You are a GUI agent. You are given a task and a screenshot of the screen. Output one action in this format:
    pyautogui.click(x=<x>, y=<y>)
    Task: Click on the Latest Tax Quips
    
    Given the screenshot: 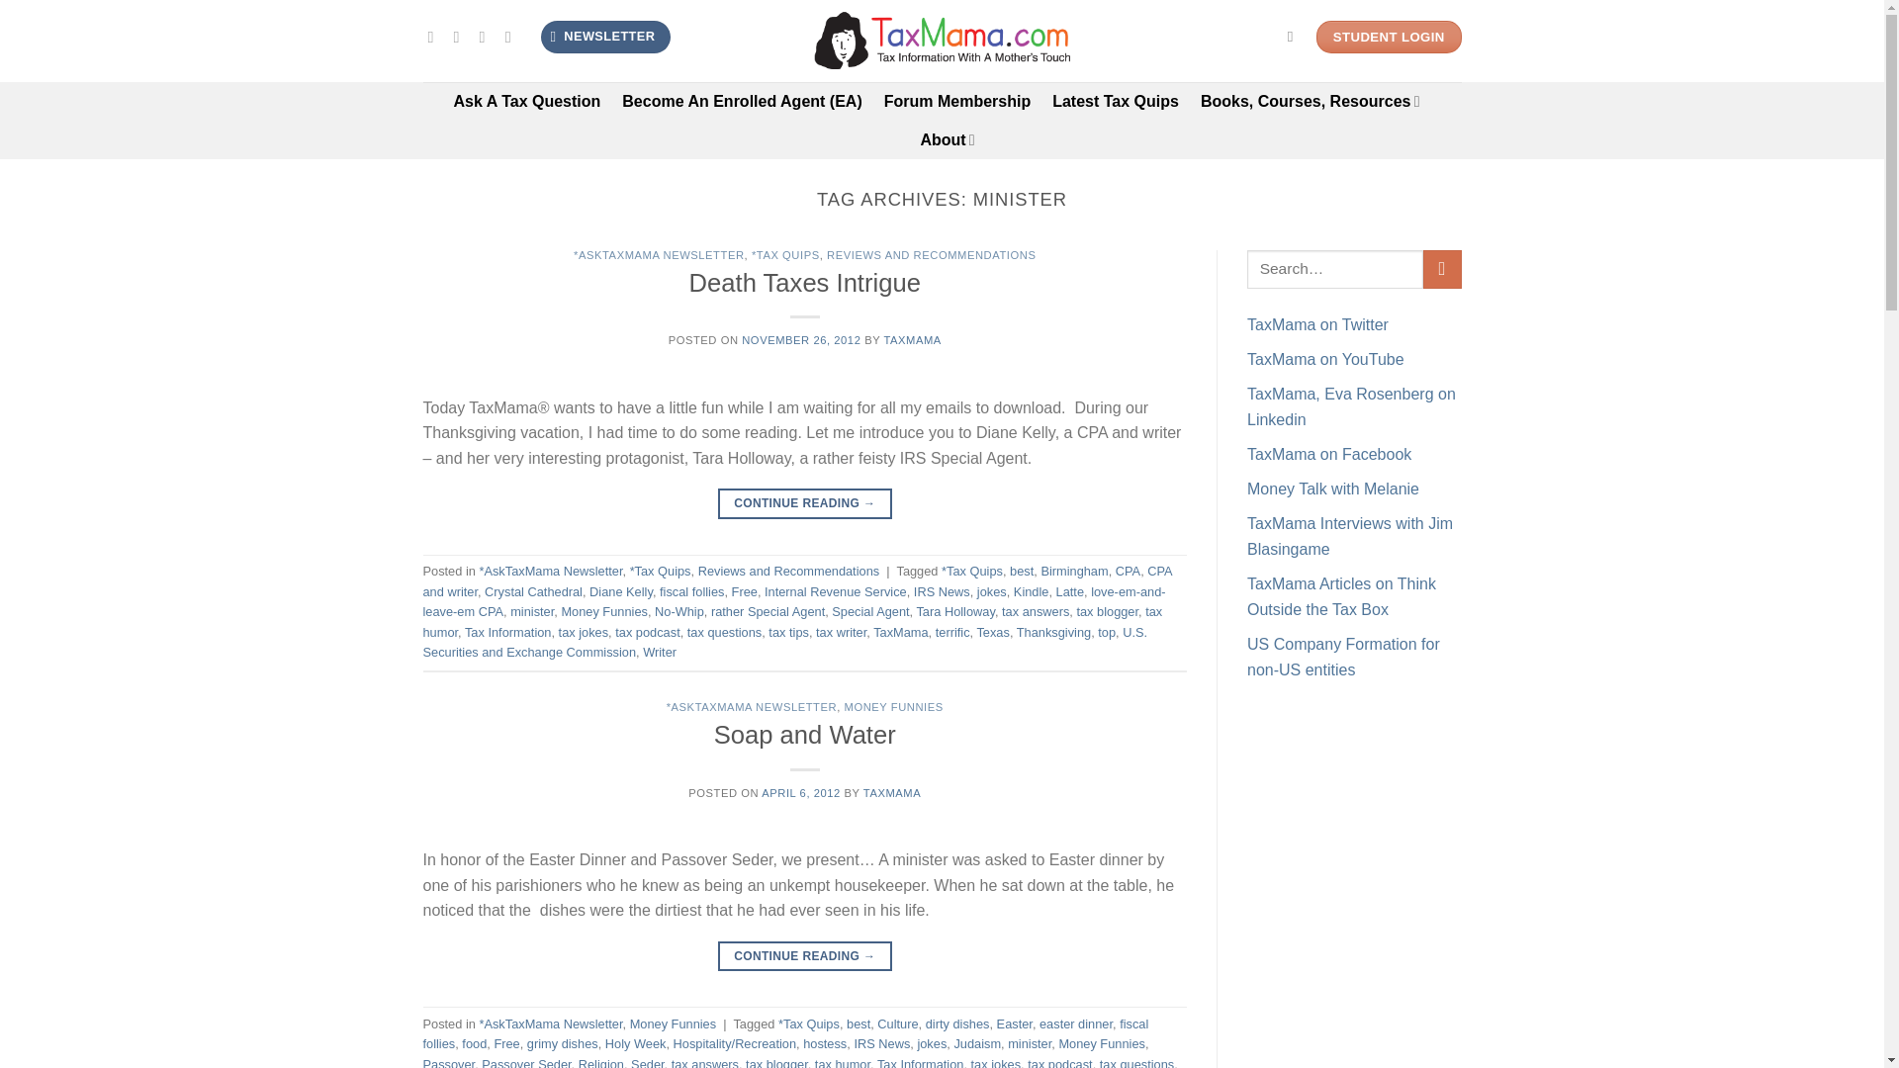 What is the action you would take?
    pyautogui.click(x=1116, y=101)
    